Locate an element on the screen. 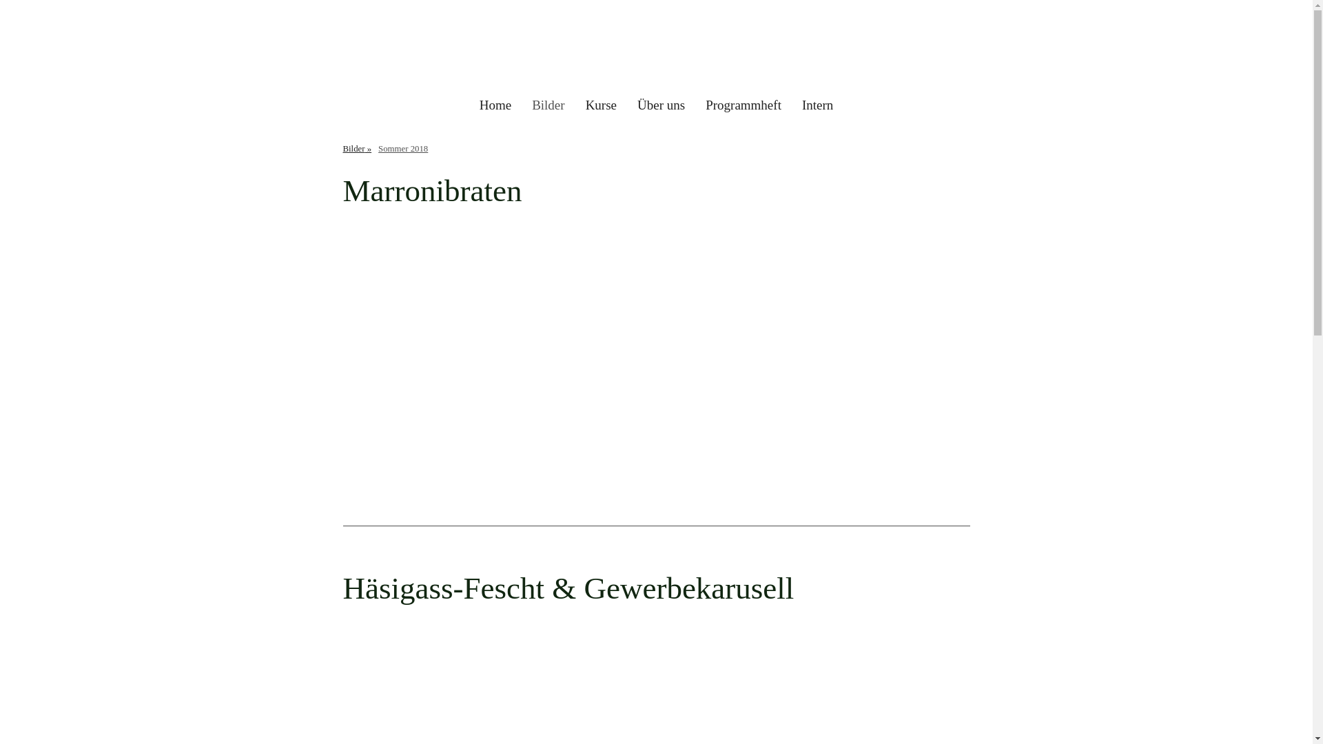 The height and width of the screenshot is (744, 1323). Programmheft is located at coordinates (743, 106).